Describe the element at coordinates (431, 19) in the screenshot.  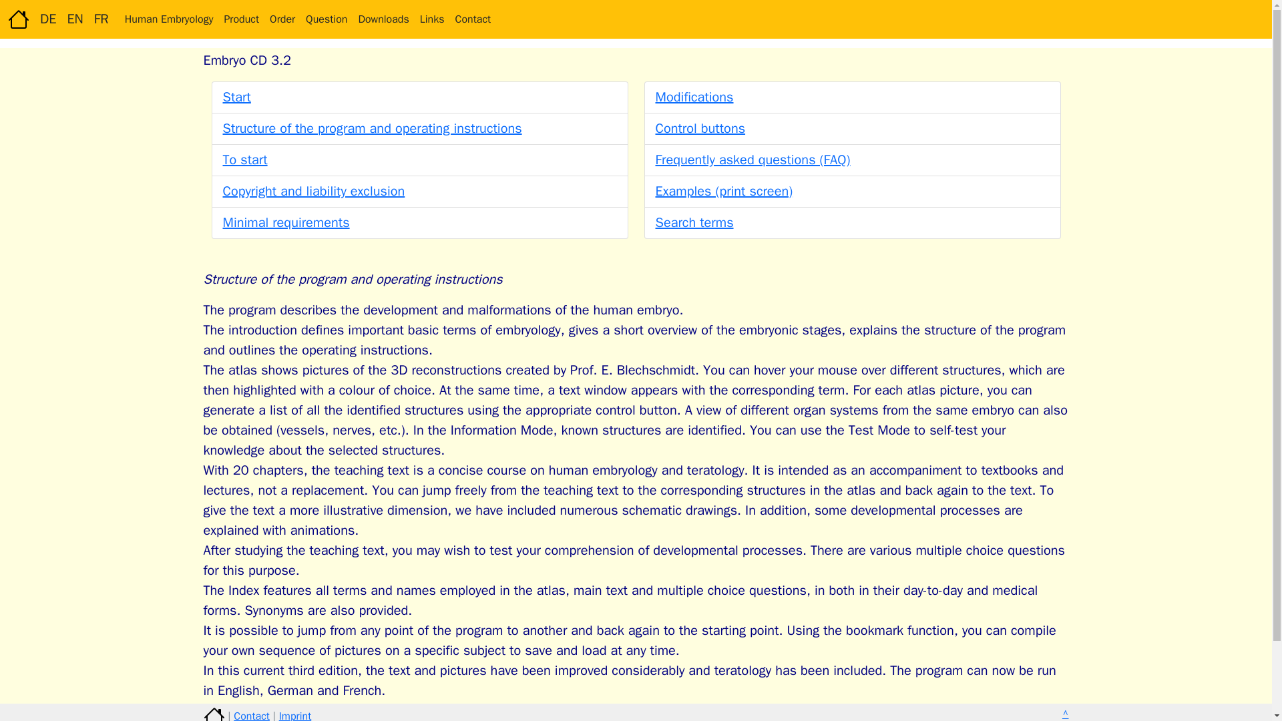
I see `Links` at that location.